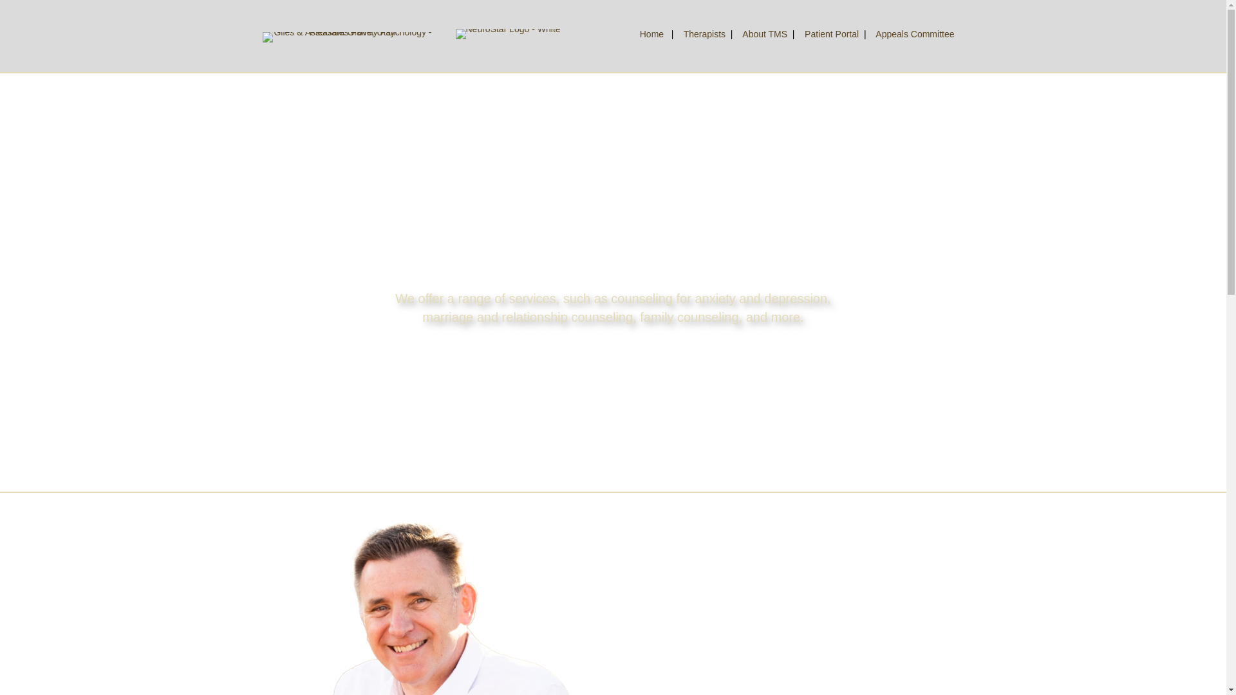 This screenshot has width=1236, height=695. Describe the element at coordinates (435, 606) in the screenshot. I see `dr-geret-giles` at that location.